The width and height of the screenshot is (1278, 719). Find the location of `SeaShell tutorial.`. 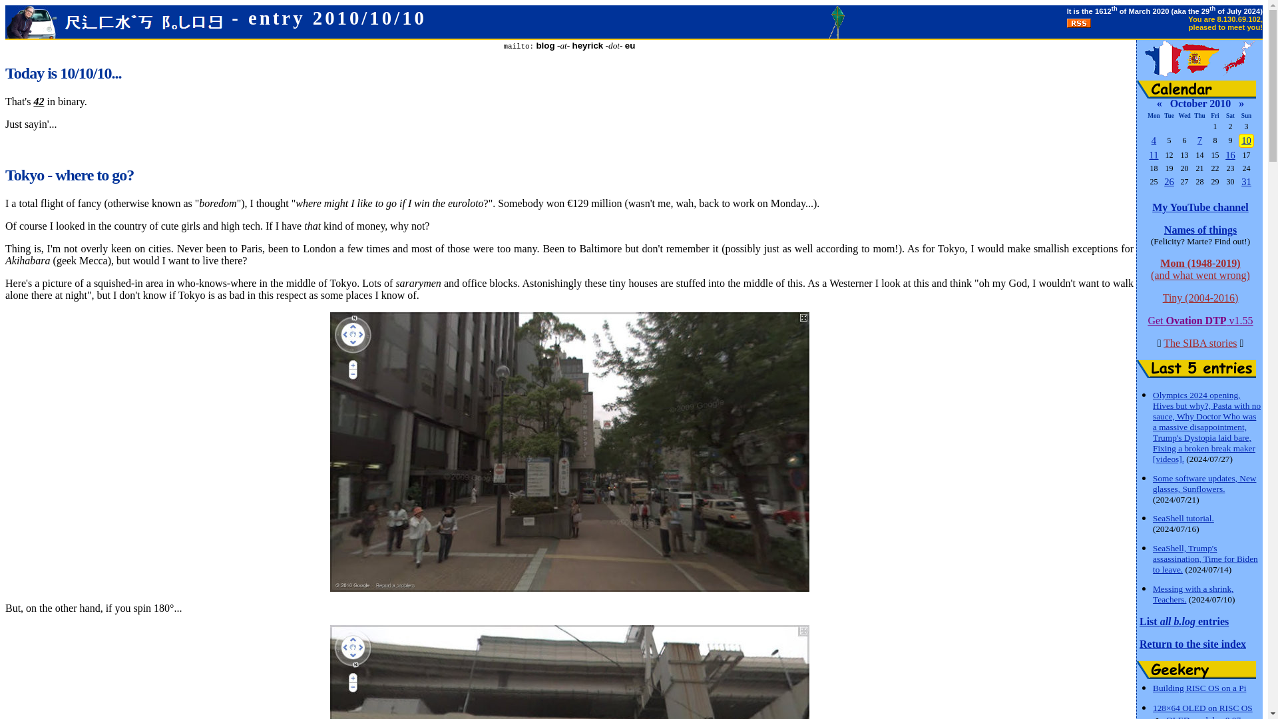

SeaShell tutorial. is located at coordinates (1183, 518).